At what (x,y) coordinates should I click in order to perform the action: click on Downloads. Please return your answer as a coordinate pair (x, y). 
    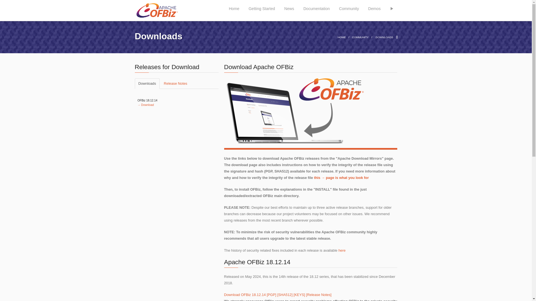
    Looking at the image, I should click on (147, 83).